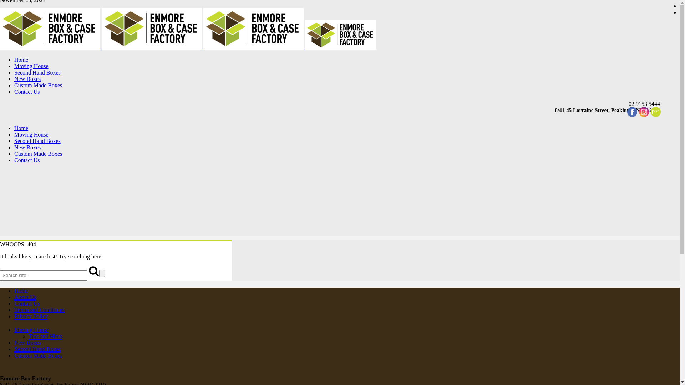  What do you see at coordinates (27, 92) in the screenshot?
I see `Contact Us` at bounding box center [27, 92].